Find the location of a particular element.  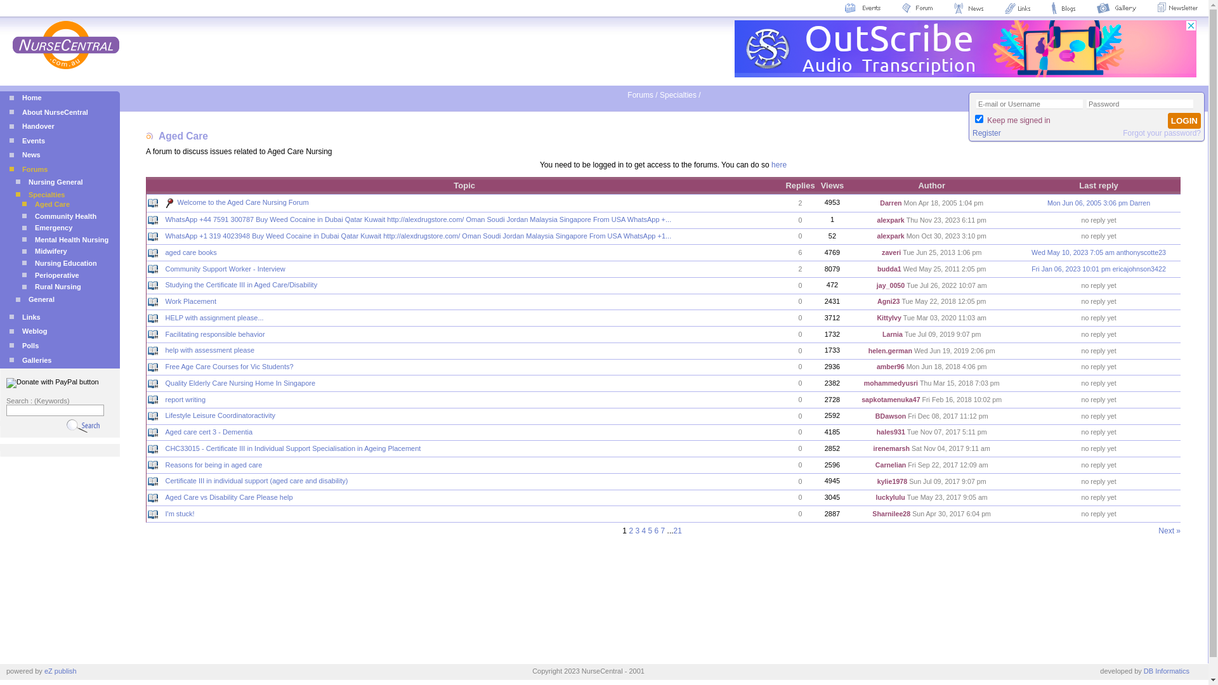

Weblog is located at coordinates (29, 331).